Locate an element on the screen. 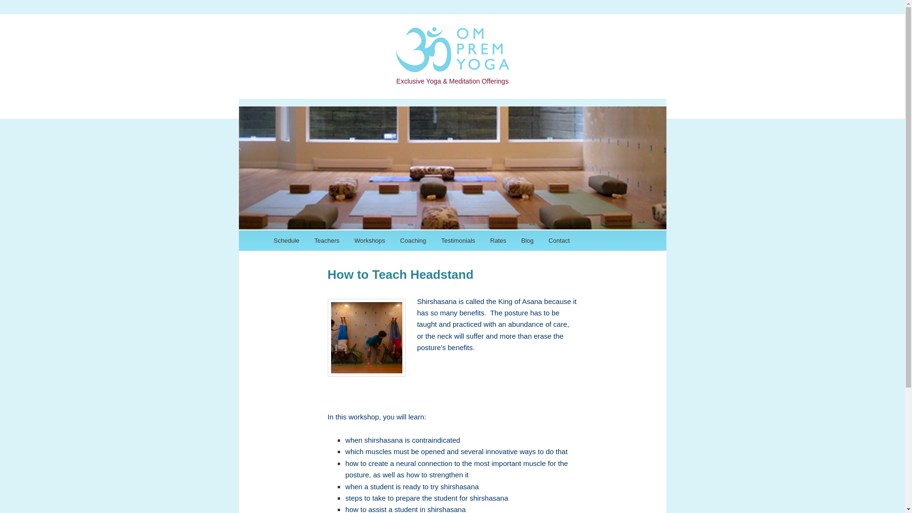 The height and width of the screenshot is (513, 912). Workshops is located at coordinates (369, 240).